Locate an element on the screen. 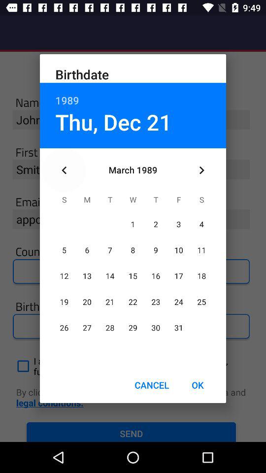 The image size is (266, 473). launch icon on the left is located at coordinates (64, 170).